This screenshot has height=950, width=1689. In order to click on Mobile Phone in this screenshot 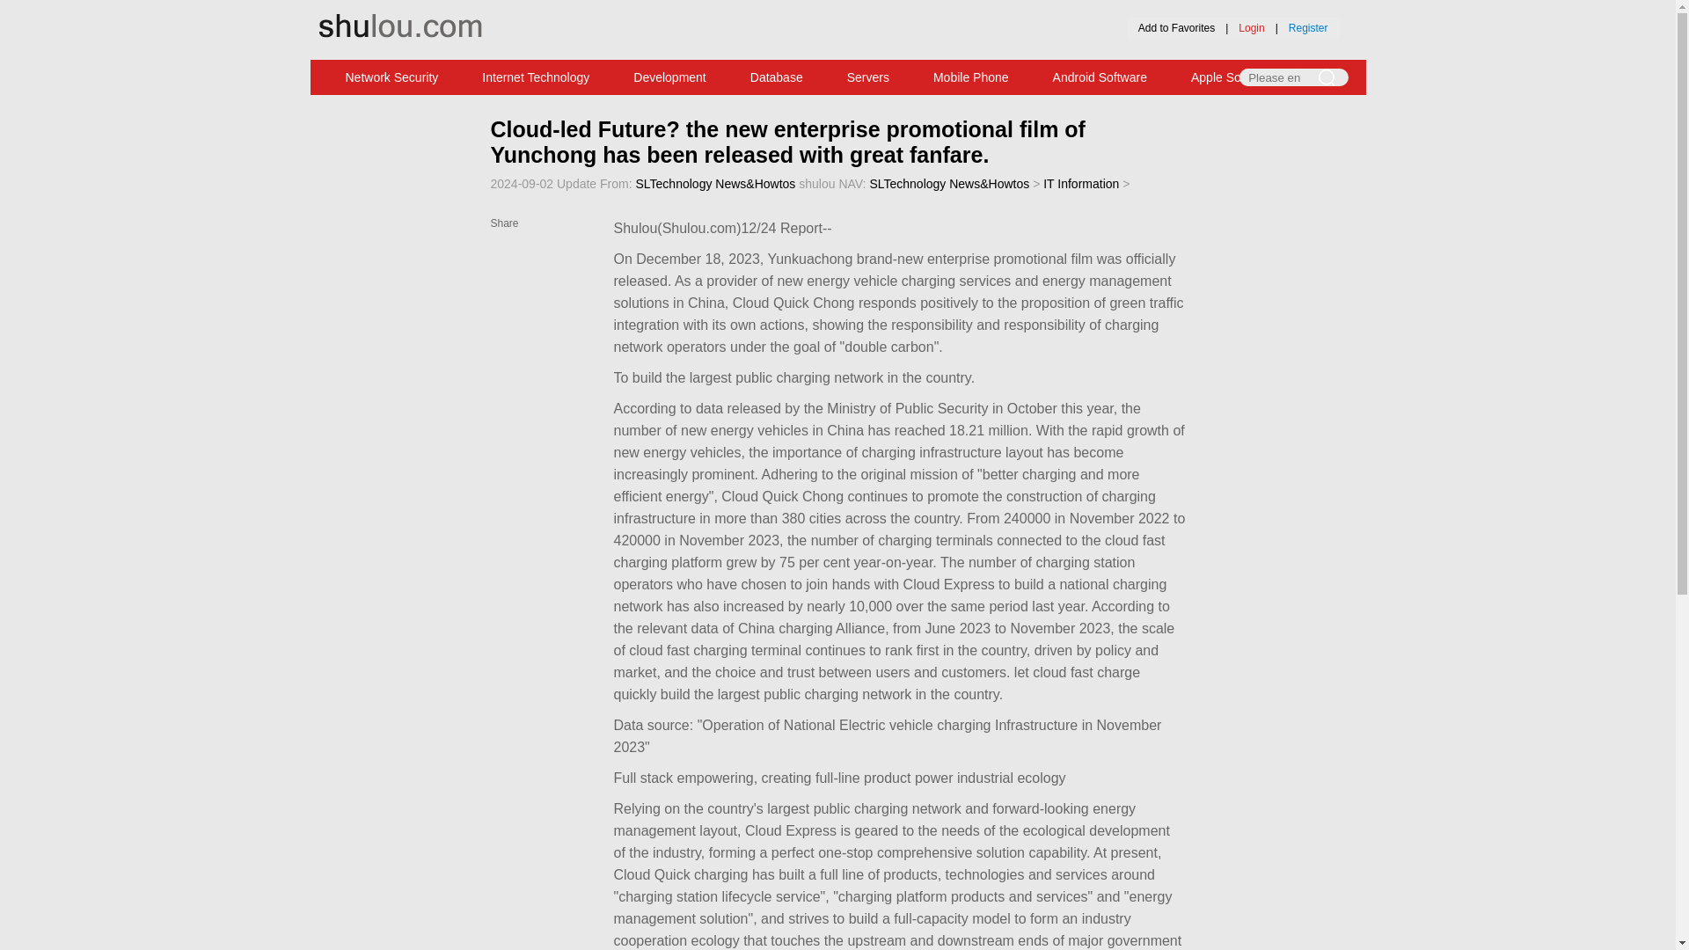, I will do `click(971, 77)`.